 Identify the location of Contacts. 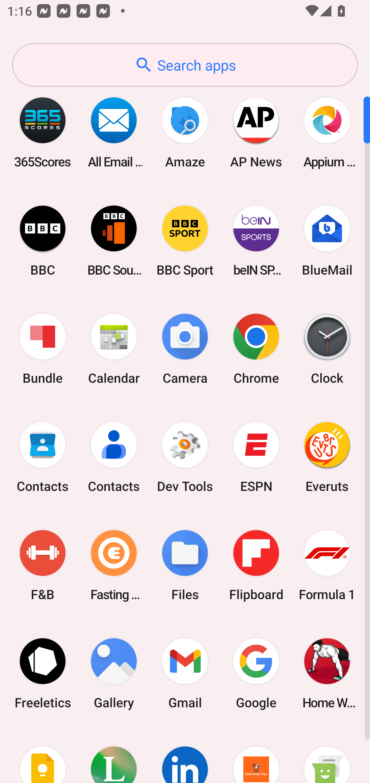
(43, 457).